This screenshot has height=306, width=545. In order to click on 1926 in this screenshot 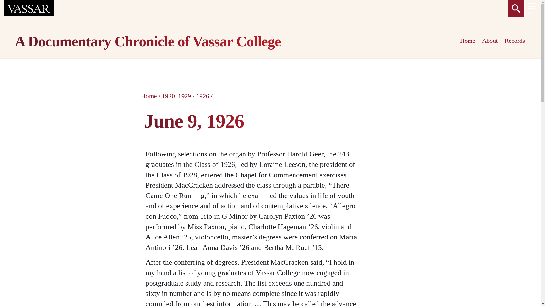, I will do `click(203, 96)`.